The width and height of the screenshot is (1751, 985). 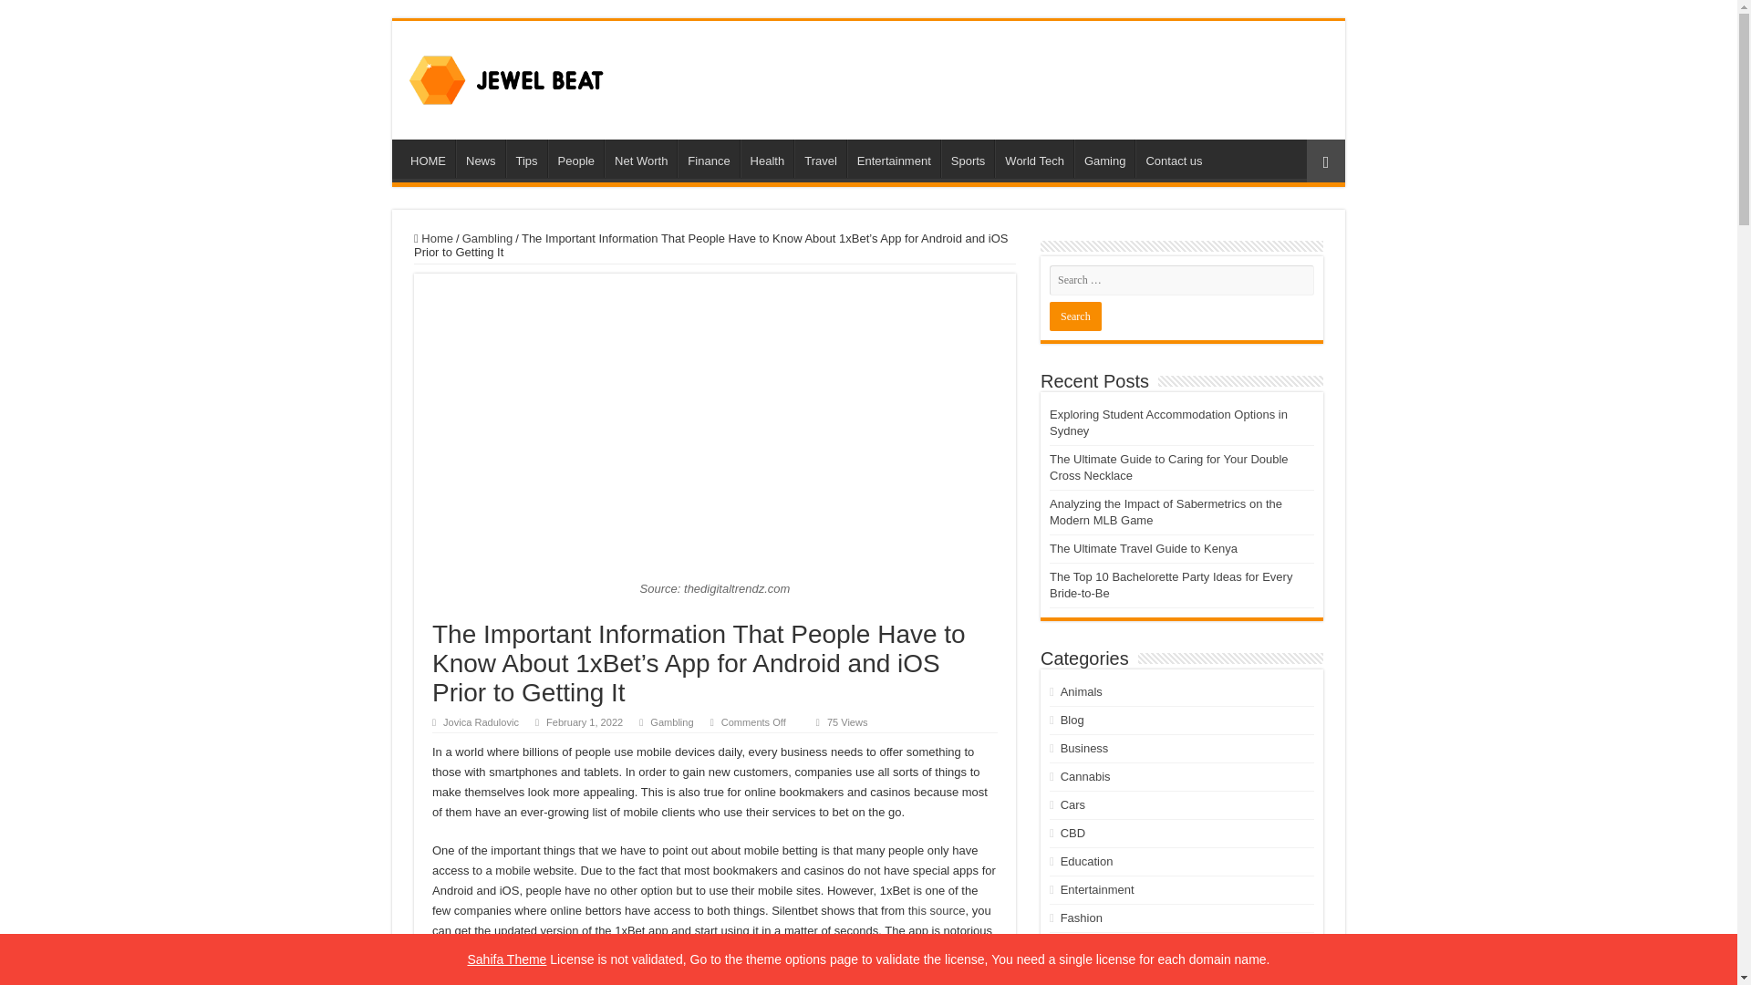 I want to click on HOME, so click(x=428, y=159).